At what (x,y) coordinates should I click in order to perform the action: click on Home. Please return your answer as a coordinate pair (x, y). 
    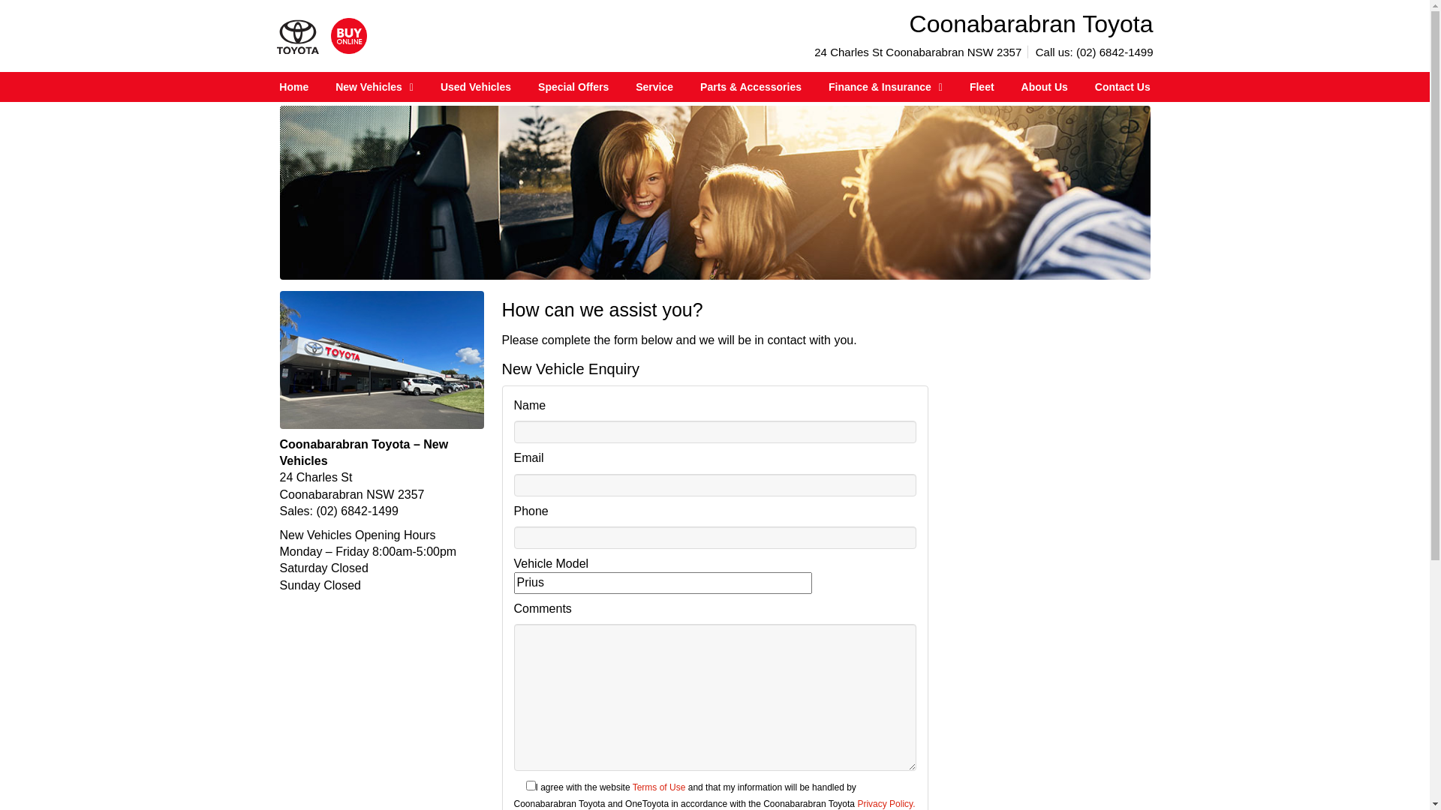
    Looking at the image, I should click on (294, 87).